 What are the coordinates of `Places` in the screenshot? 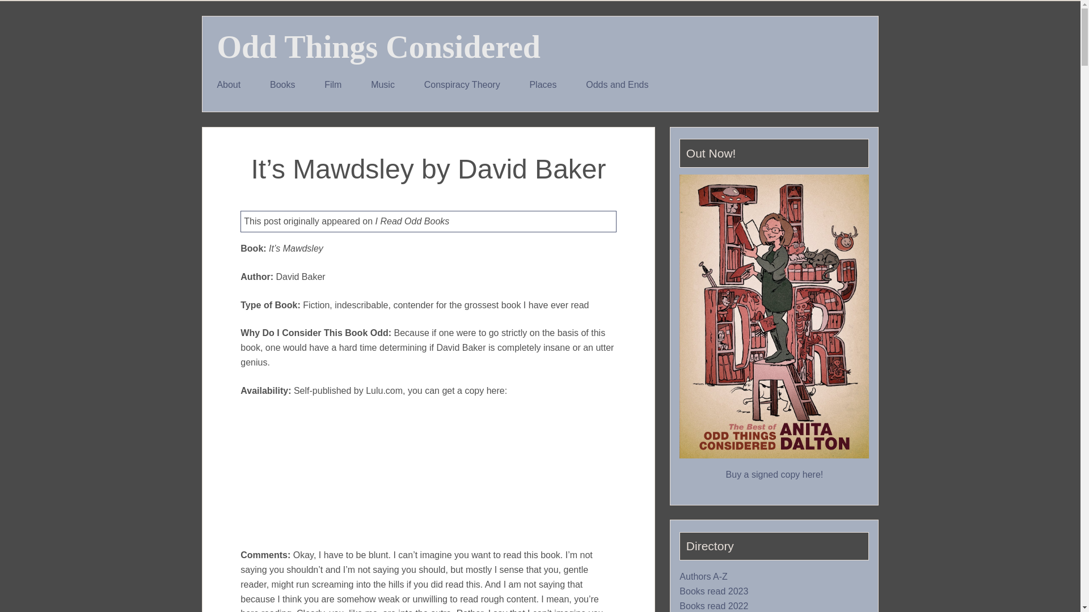 It's located at (543, 85).